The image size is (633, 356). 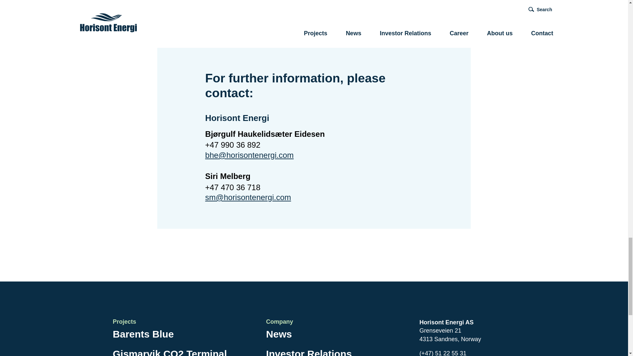 What do you see at coordinates (169, 351) in the screenshot?
I see `Gismarvik CO2 Terminal` at bounding box center [169, 351].